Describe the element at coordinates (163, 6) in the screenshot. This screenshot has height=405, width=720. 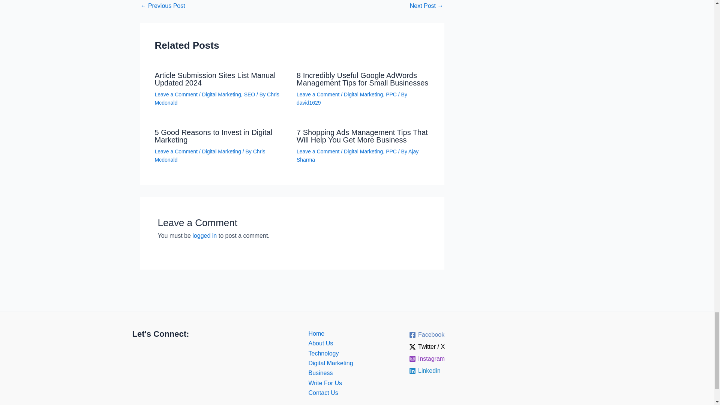
I see `Telemarketing Benefits over Traditional marketing` at that location.